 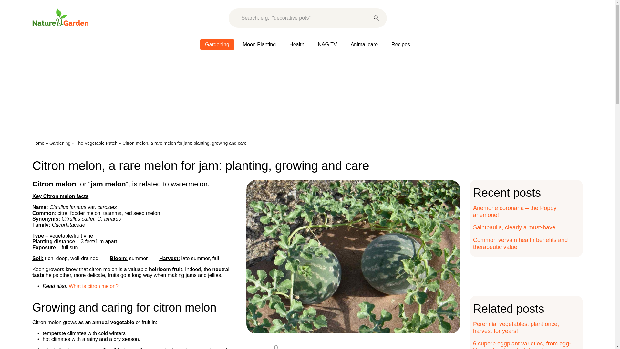 What do you see at coordinates (217, 45) in the screenshot?
I see `Gardening` at bounding box center [217, 45].